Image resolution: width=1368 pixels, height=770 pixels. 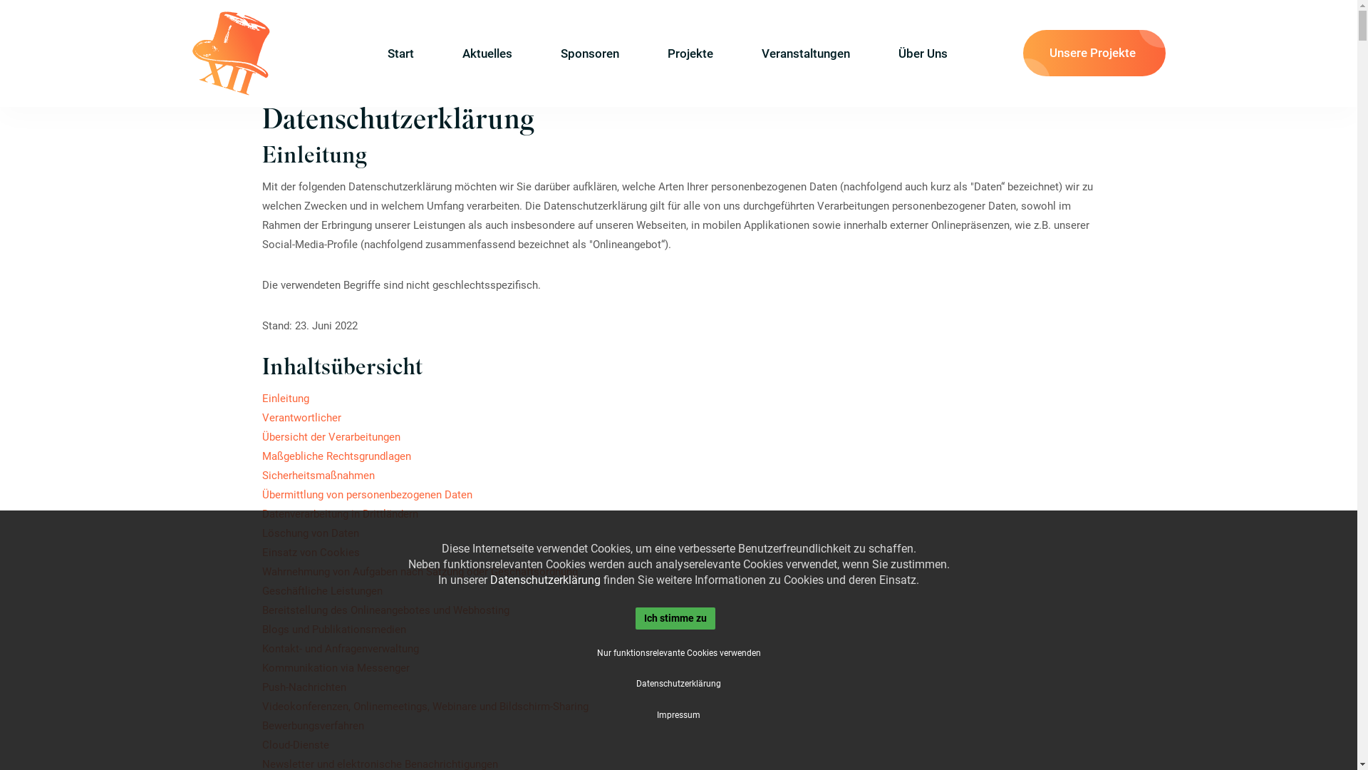 What do you see at coordinates (413, 53) in the screenshot?
I see `Start` at bounding box center [413, 53].